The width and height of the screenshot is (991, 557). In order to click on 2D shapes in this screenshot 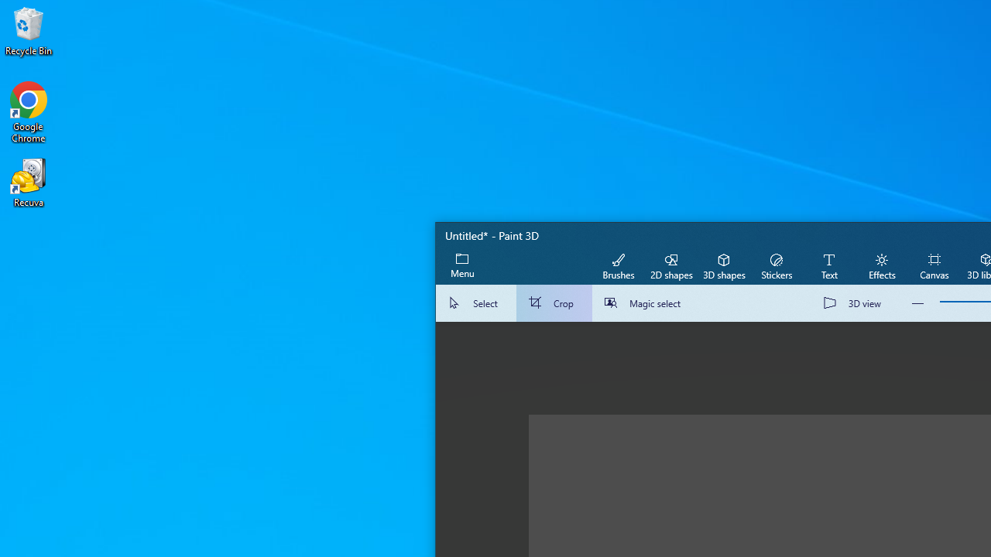, I will do `click(671, 265)`.